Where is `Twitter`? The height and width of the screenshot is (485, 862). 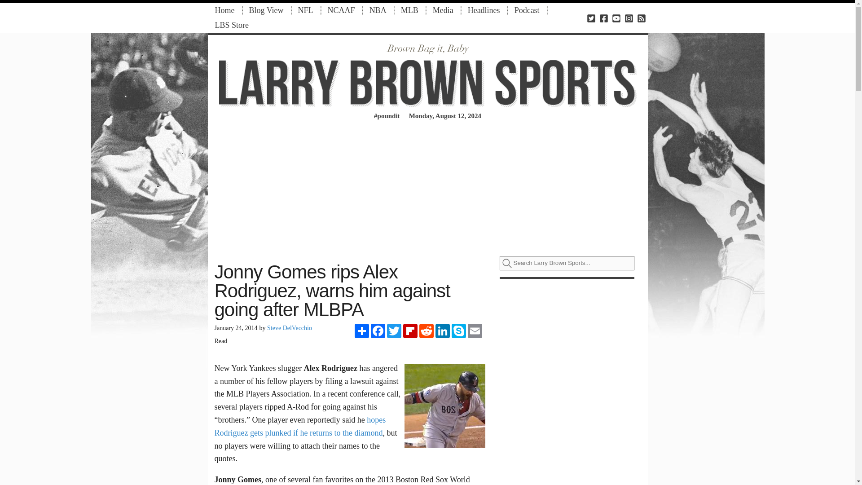 Twitter is located at coordinates (394, 331).